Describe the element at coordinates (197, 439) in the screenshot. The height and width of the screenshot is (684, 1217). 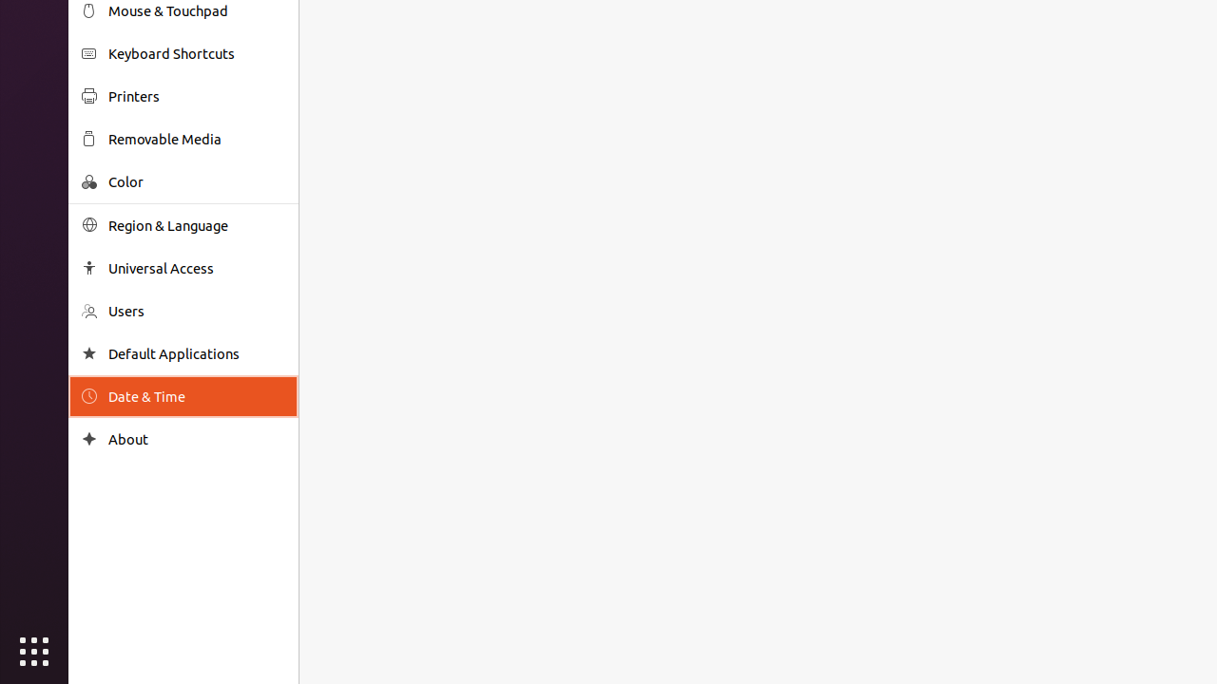
I see `About` at that location.